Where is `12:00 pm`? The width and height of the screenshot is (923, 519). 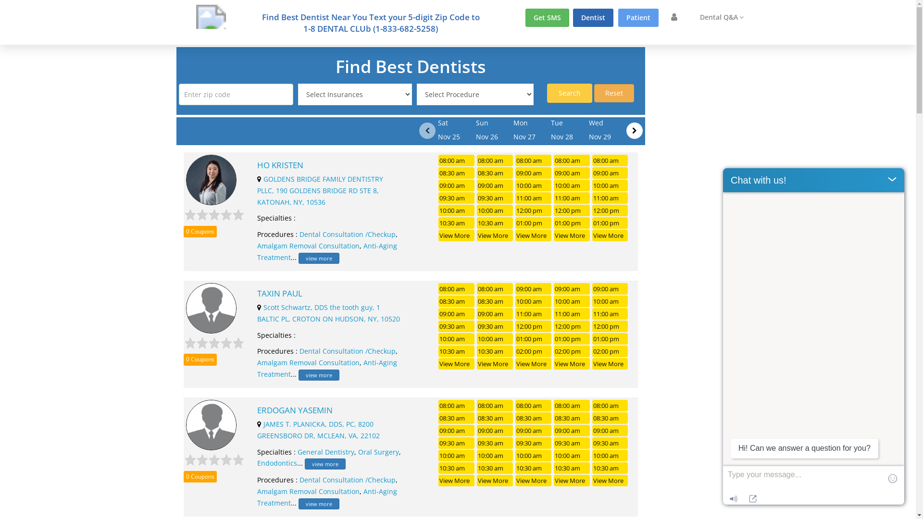 12:00 pm is located at coordinates (534, 326).